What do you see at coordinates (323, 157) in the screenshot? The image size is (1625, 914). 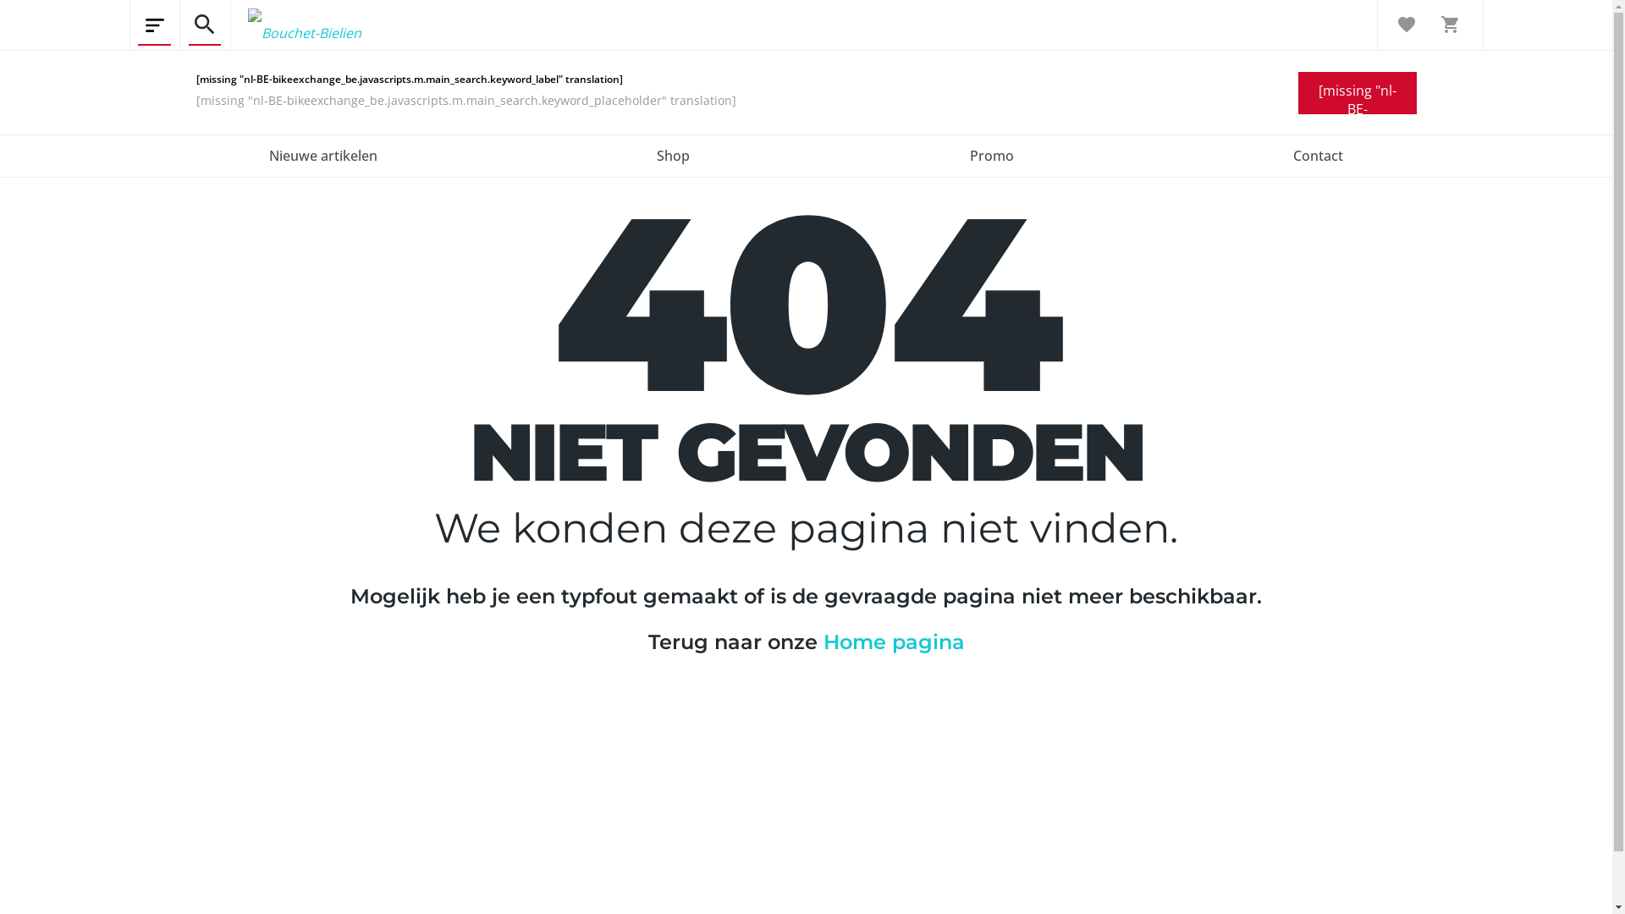 I see `Nieuwe artikelen` at bounding box center [323, 157].